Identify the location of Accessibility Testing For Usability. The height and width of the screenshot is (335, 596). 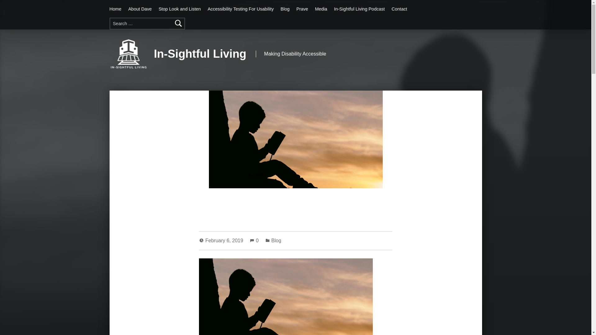
(240, 9).